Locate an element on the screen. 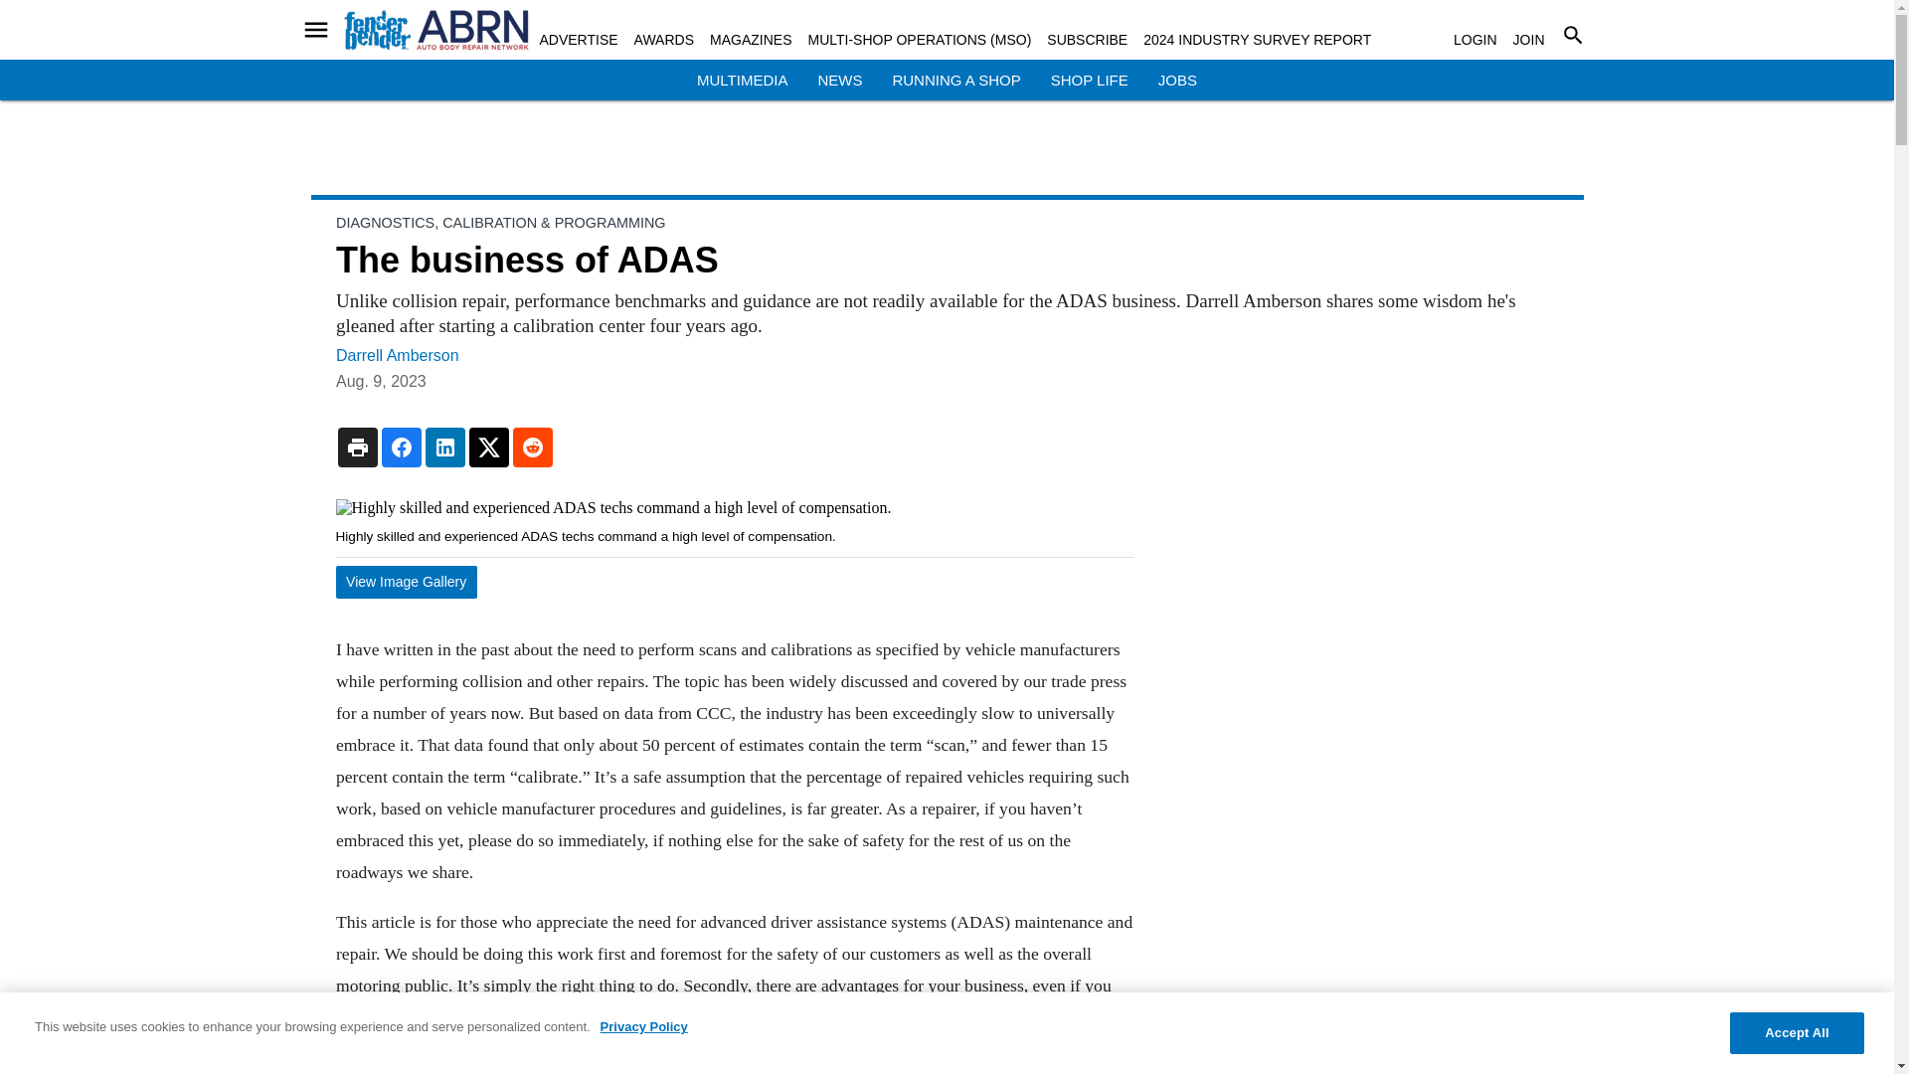 The width and height of the screenshot is (1909, 1074). JOIN is located at coordinates (1529, 40).